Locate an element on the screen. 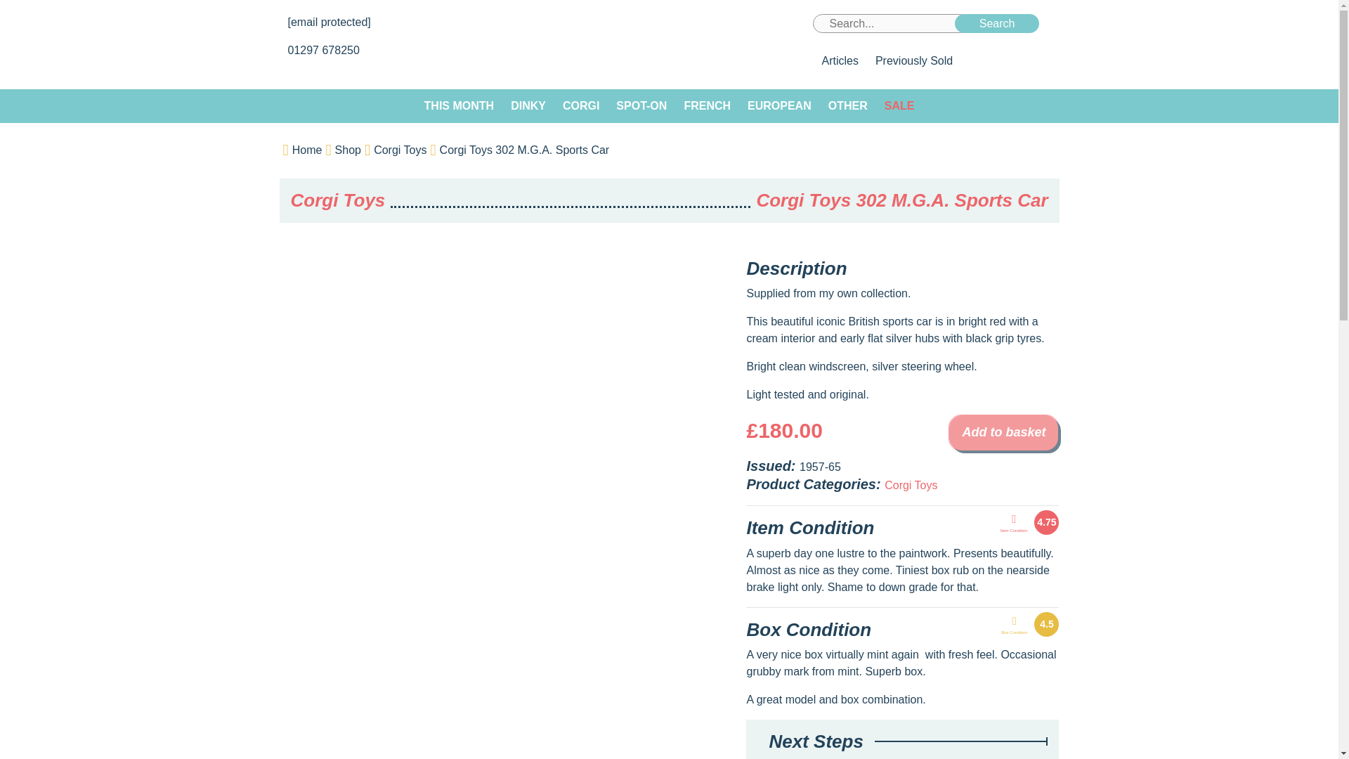 The height and width of the screenshot is (759, 1349). Search is located at coordinates (998, 24).